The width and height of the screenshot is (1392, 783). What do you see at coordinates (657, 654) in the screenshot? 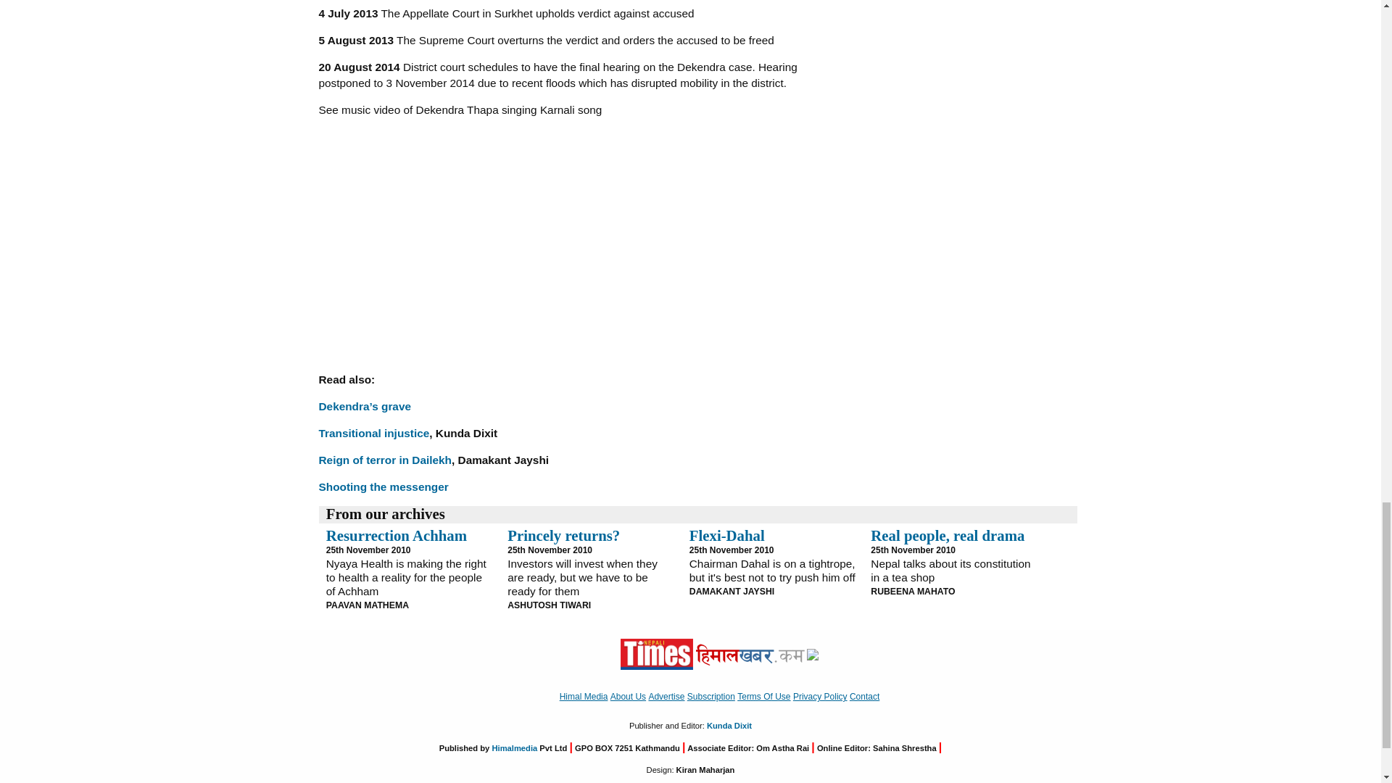
I see `Nepali Times` at bounding box center [657, 654].